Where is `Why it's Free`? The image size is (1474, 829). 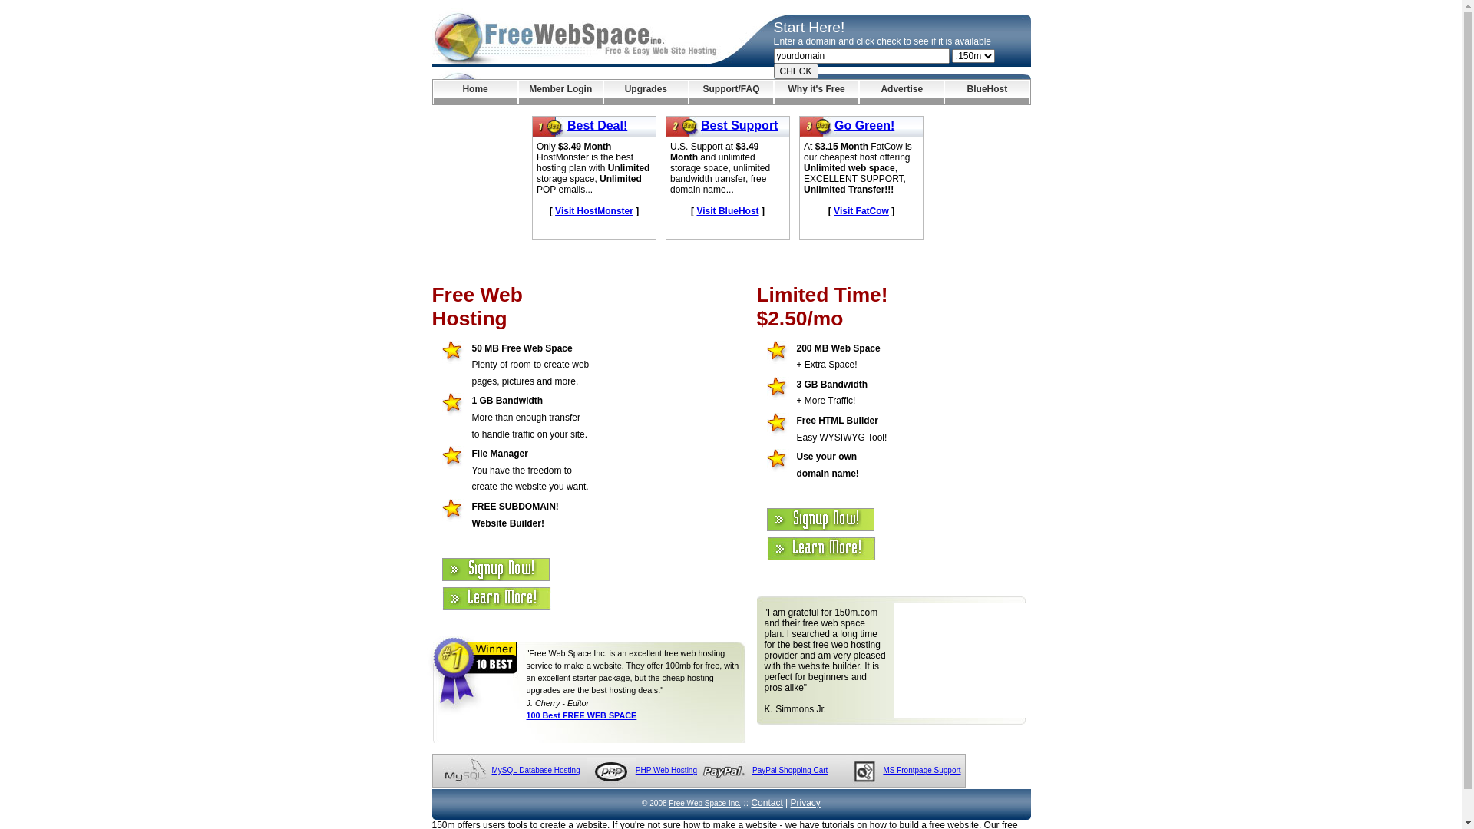 Why it's Free is located at coordinates (817, 92).